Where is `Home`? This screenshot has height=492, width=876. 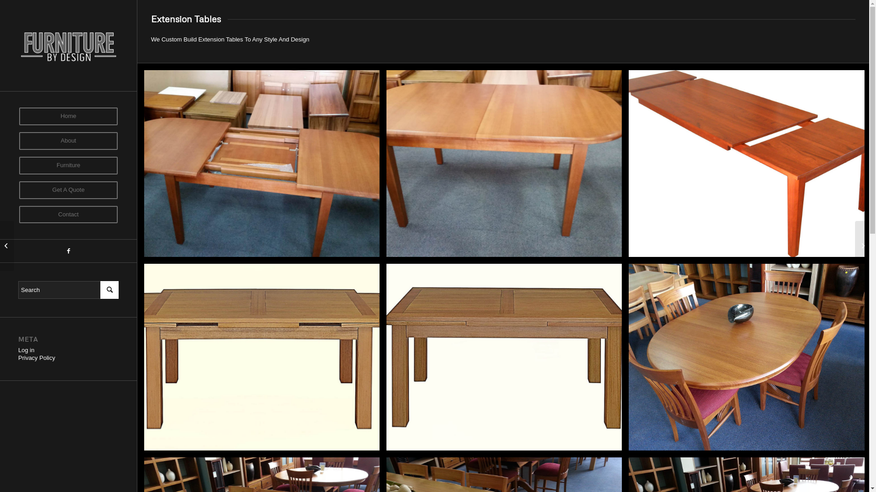
Home is located at coordinates (68, 117).